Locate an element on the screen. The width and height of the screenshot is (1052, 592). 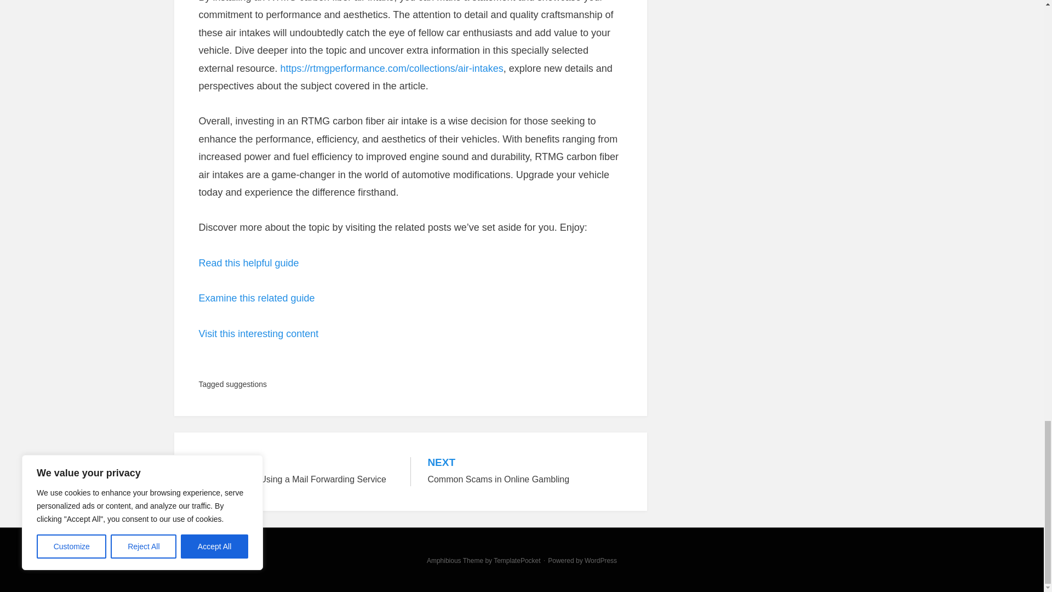
TemplatePocket is located at coordinates (517, 561).